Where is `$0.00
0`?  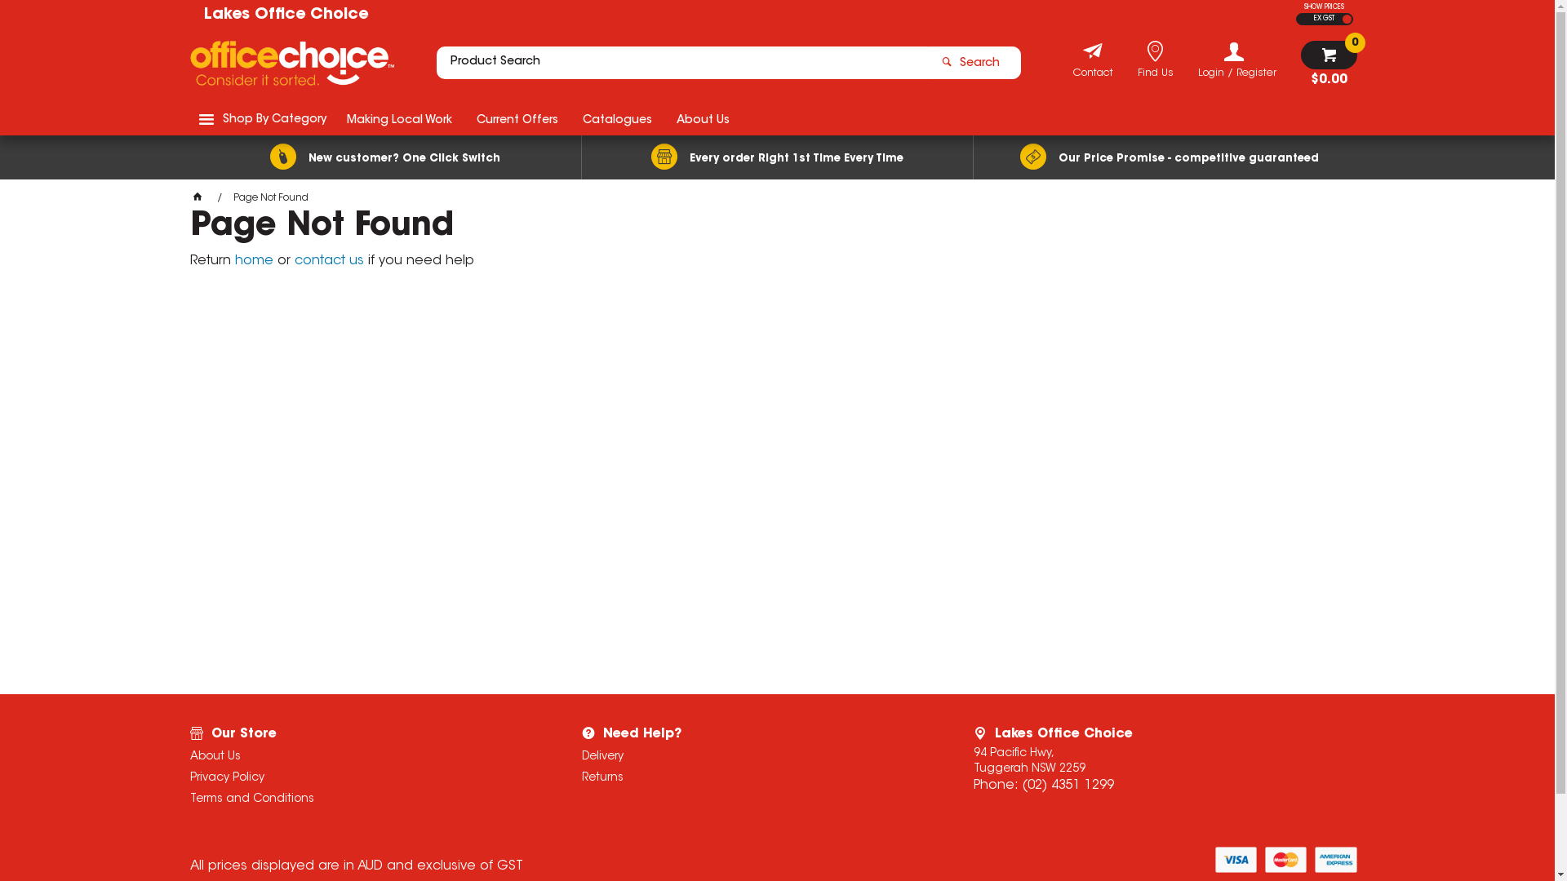
$0.00
0 is located at coordinates (1329, 64).